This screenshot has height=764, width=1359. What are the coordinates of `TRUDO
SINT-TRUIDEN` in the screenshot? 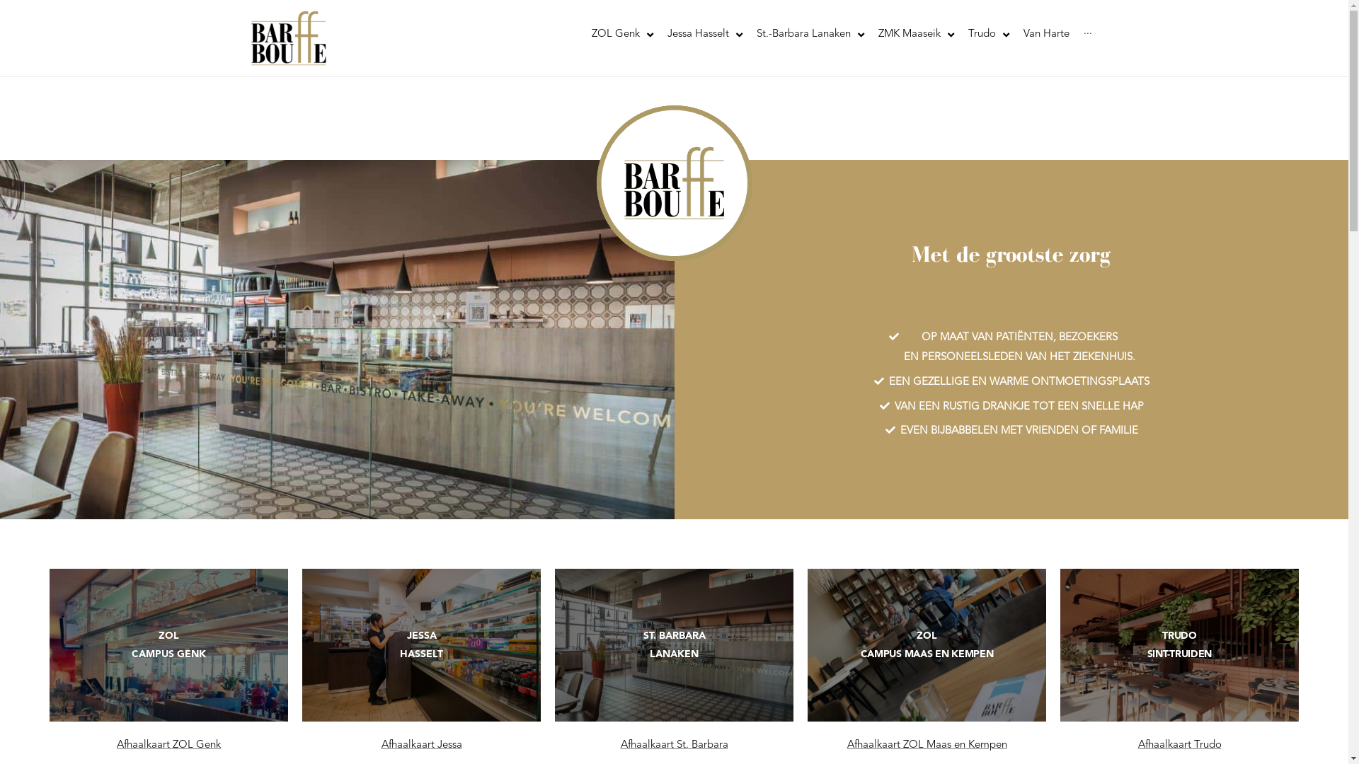 It's located at (1179, 645).